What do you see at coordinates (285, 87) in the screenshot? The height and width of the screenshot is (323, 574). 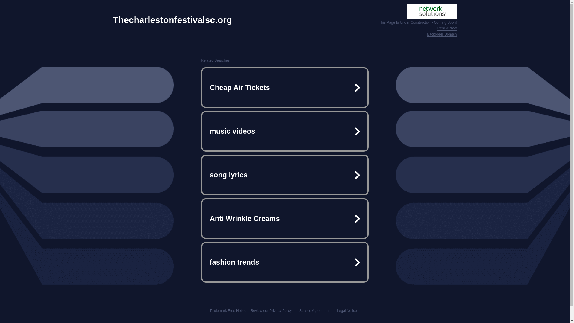 I see `Cheap Air Tickets` at bounding box center [285, 87].